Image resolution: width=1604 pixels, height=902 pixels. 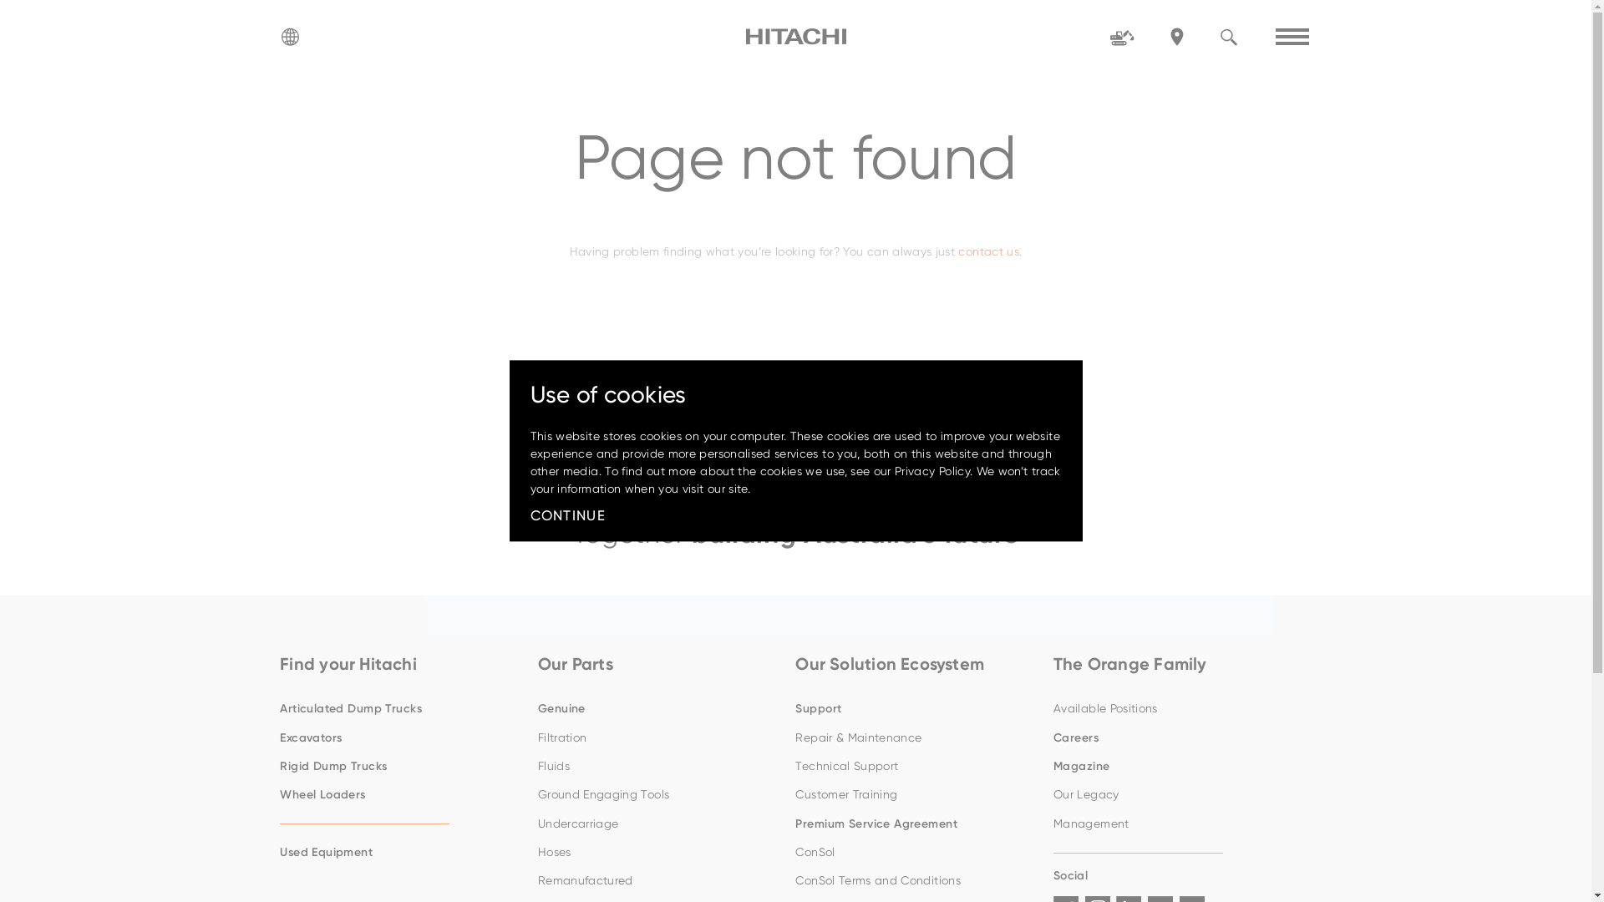 What do you see at coordinates (916, 881) in the screenshot?
I see `ConSol Terms and Conditions` at bounding box center [916, 881].